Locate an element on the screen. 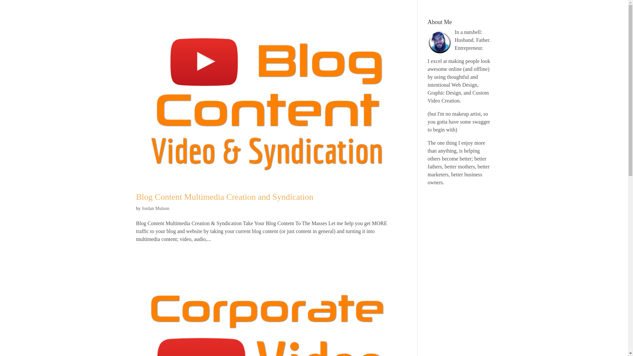 The image size is (633, 356). Posts by Jordan Mulson is located at coordinates (156, 208).